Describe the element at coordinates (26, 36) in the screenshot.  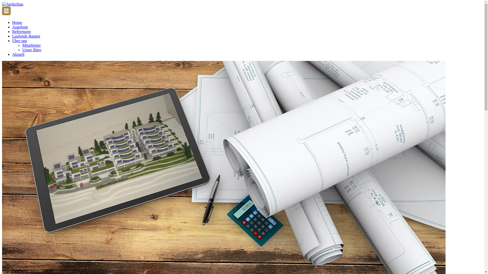
I see `Laufende Bauten` at that location.